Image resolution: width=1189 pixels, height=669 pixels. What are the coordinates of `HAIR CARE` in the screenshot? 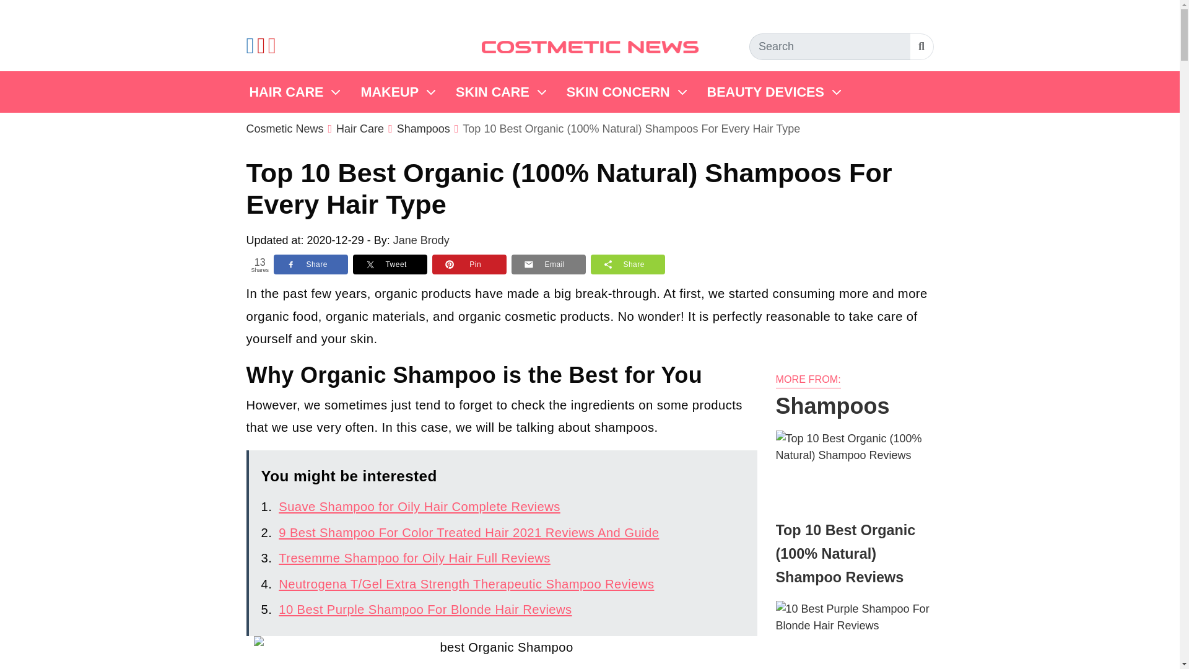 It's located at (292, 92).